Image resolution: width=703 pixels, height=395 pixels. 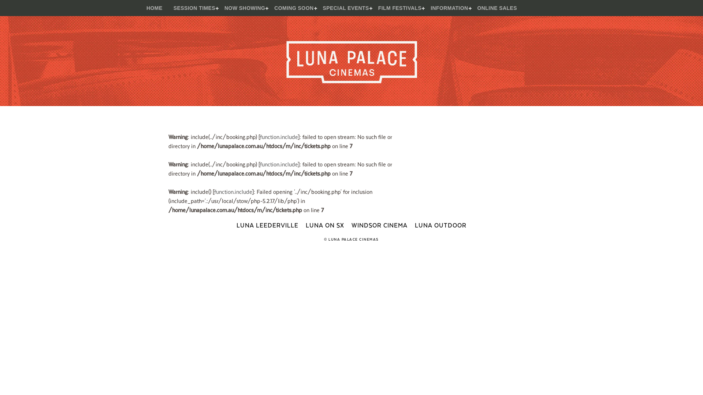 I want to click on WINDSOR CINEMA, so click(x=379, y=225).